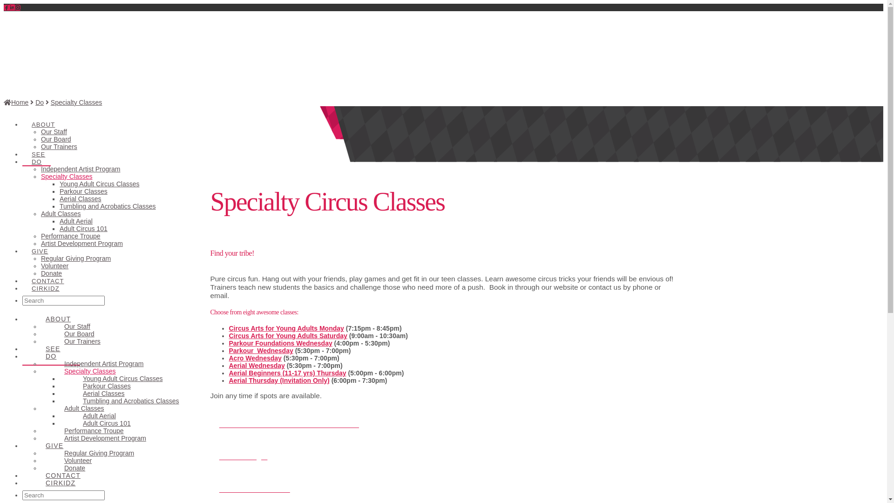  I want to click on Our Board, so click(56, 139).